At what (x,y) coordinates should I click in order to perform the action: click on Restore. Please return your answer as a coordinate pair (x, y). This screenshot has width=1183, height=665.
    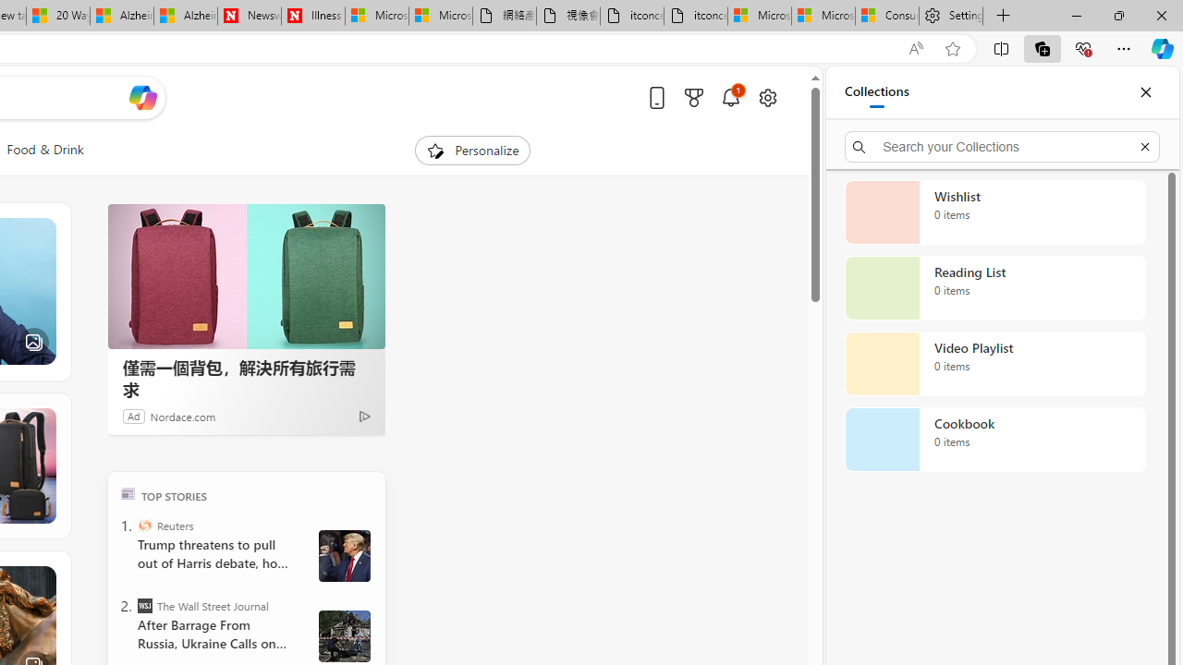
    Looking at the image, I should click on (1118, 15).